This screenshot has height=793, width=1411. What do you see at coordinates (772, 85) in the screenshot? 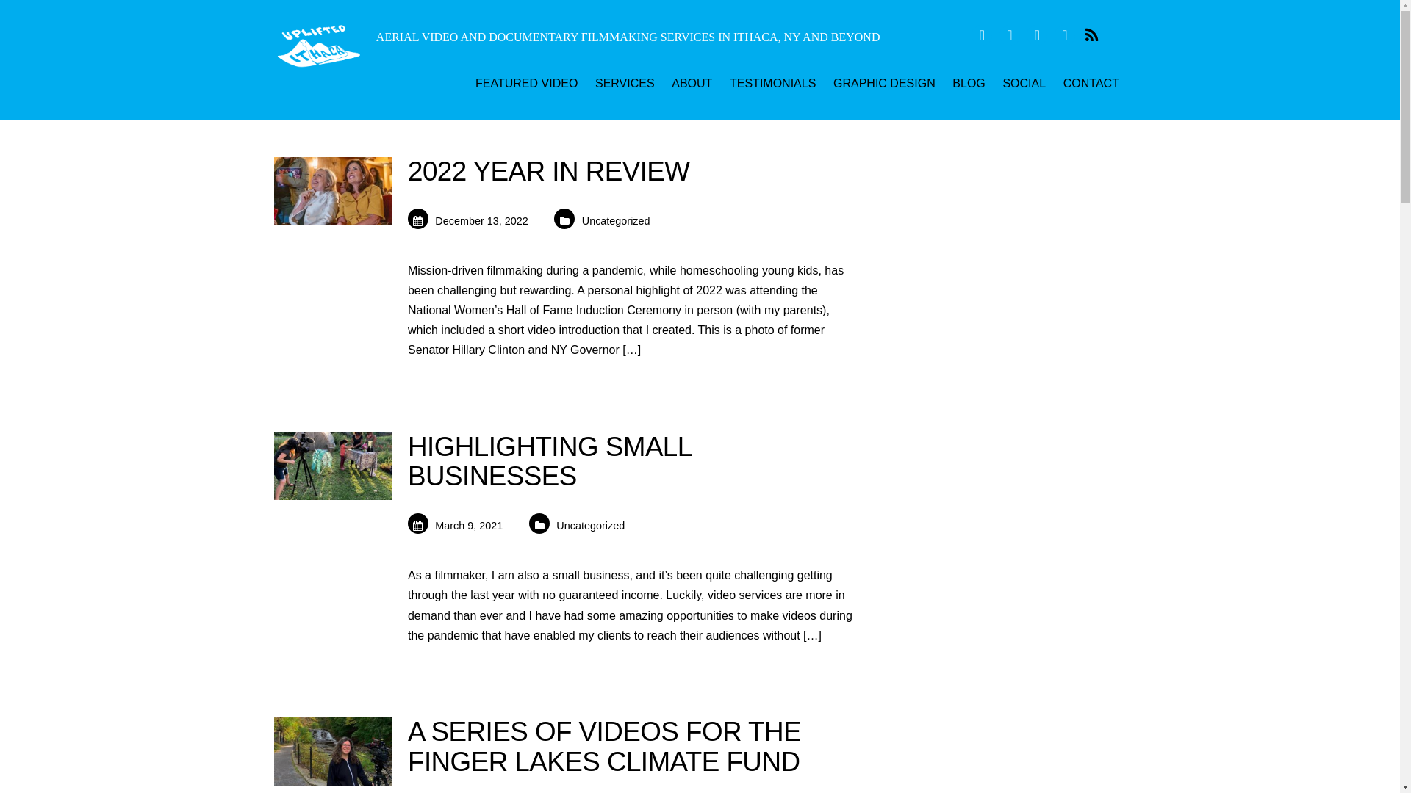
I see `TESTIMONIALS` at bounding box center [772, 85].